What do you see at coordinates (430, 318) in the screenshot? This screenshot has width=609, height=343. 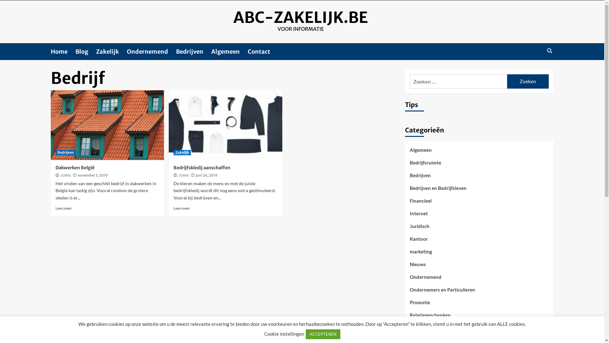 I see `Relatiegeschenken` at bounding box center [430, 318].